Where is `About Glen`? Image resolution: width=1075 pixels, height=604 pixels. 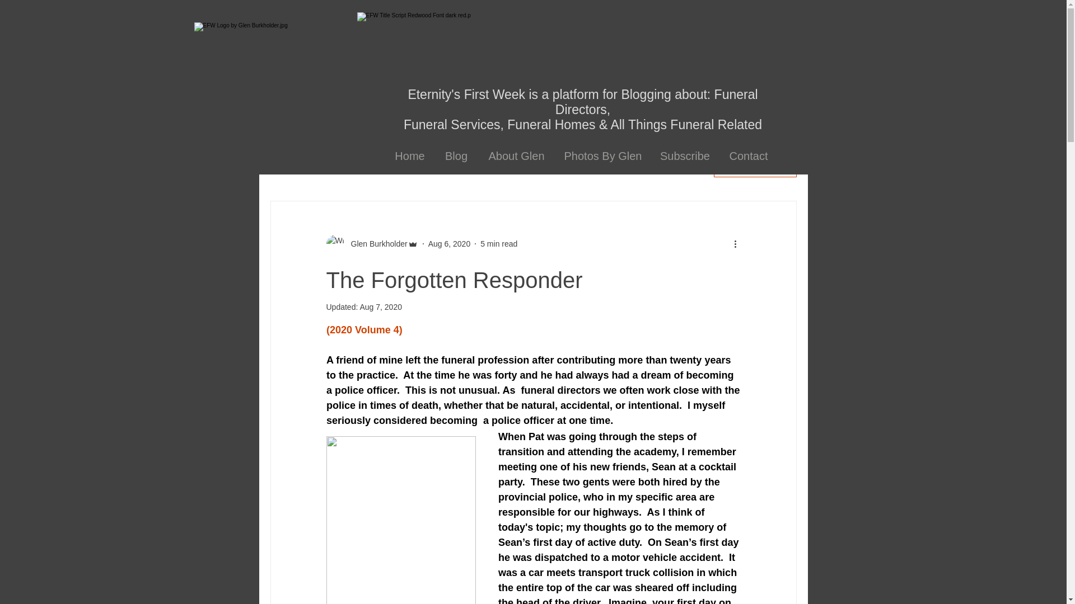 About Glen is located at coordinates (517, 157).